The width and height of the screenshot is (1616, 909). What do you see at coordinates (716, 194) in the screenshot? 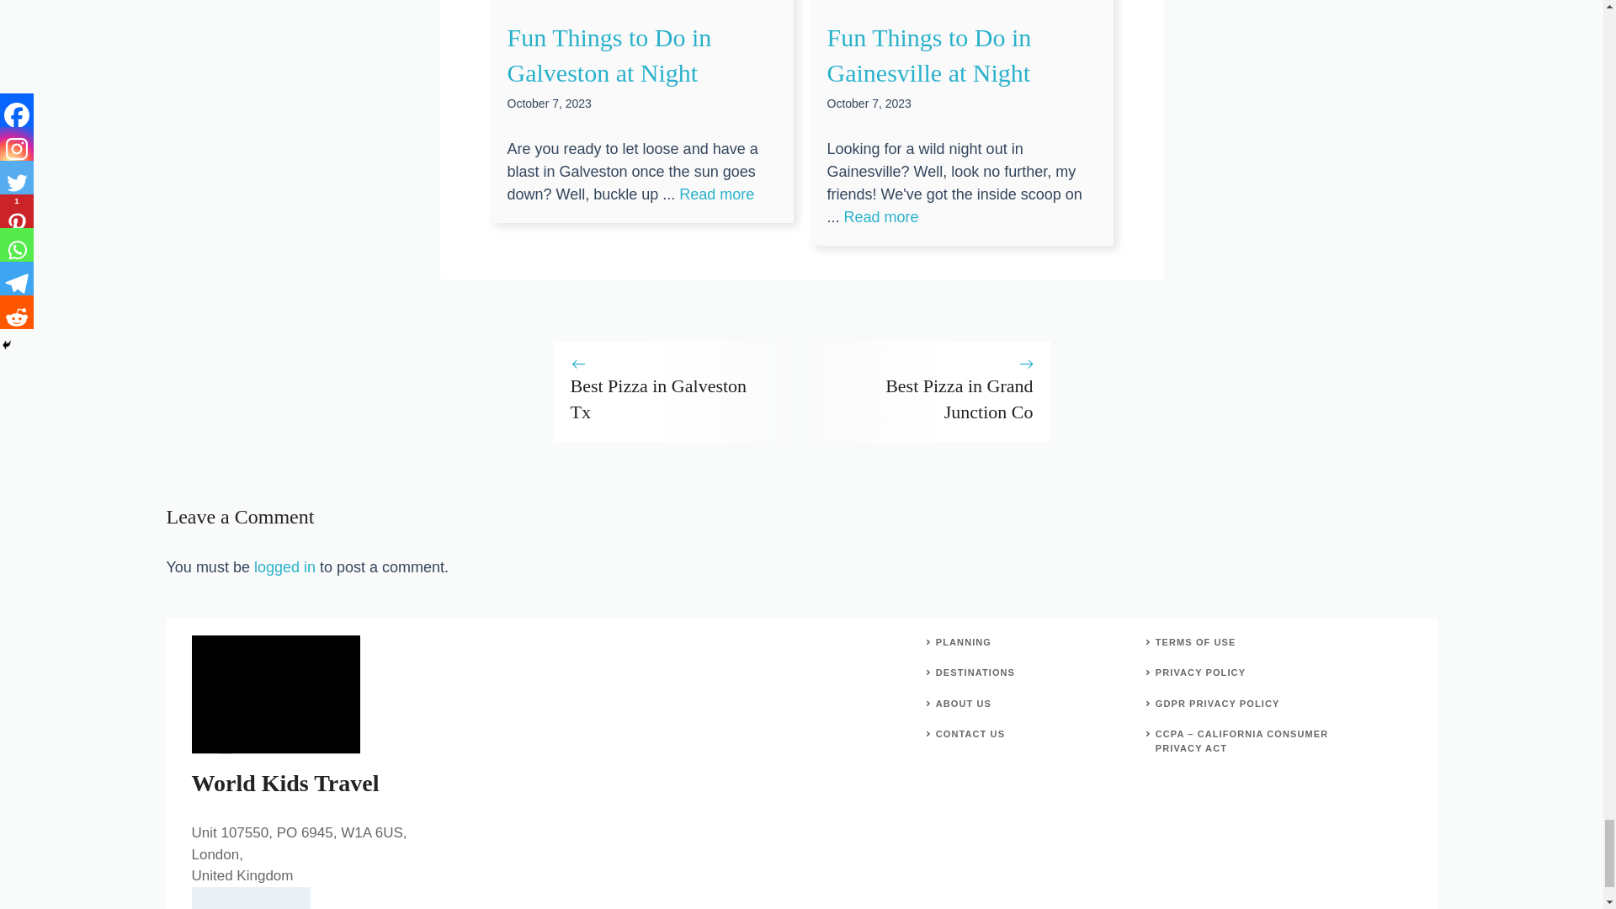
I see `Fun Things to Do in Galveston at Night` at bounding box center [716, 194].